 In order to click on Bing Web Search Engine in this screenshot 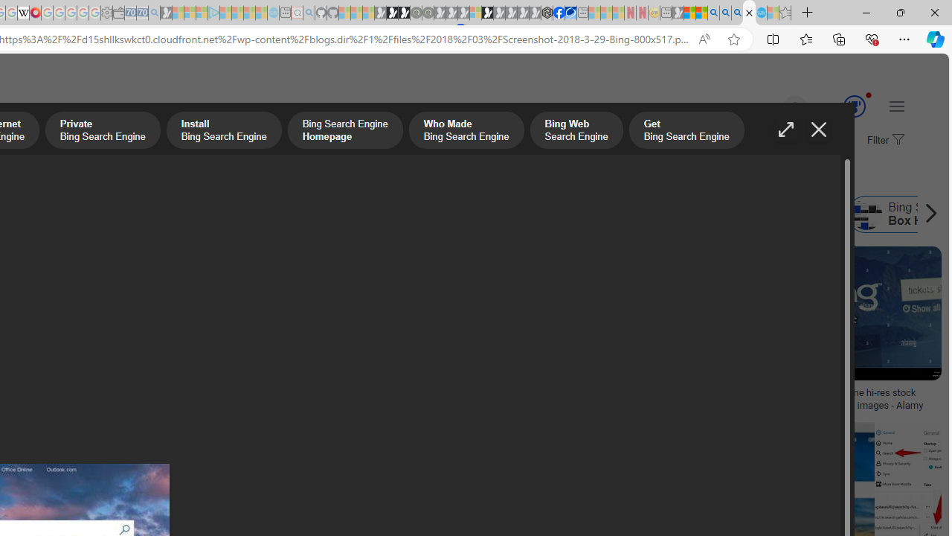, I will do `click(576, 132)`.